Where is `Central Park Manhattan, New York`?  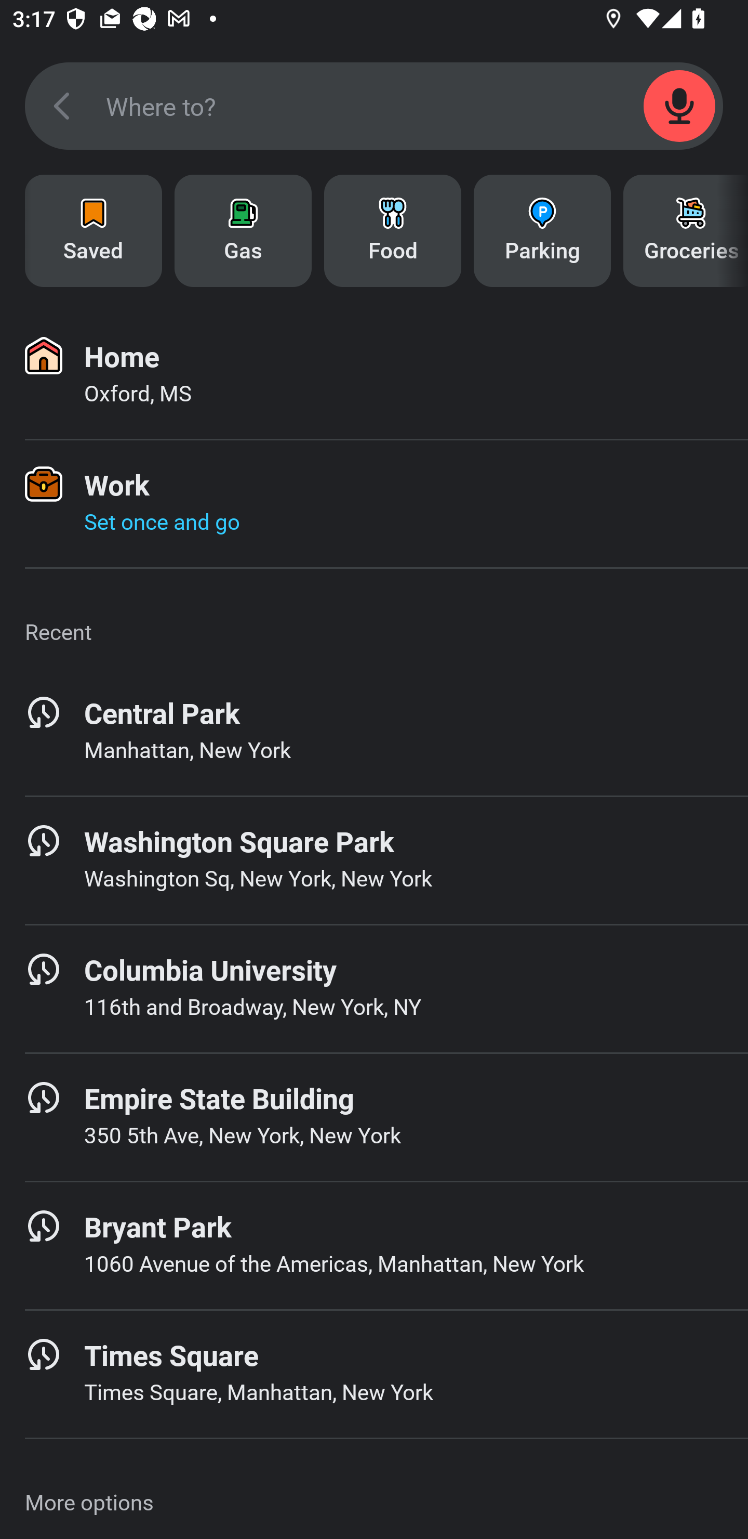
Central Park Manhattan, New York is located at coordinates (374, 732).